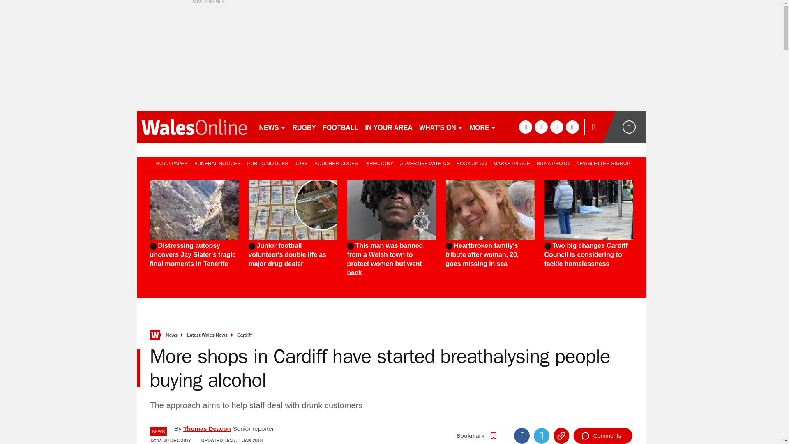 The image size is (789, 444). I want to click on facebook, so click(525, 127).